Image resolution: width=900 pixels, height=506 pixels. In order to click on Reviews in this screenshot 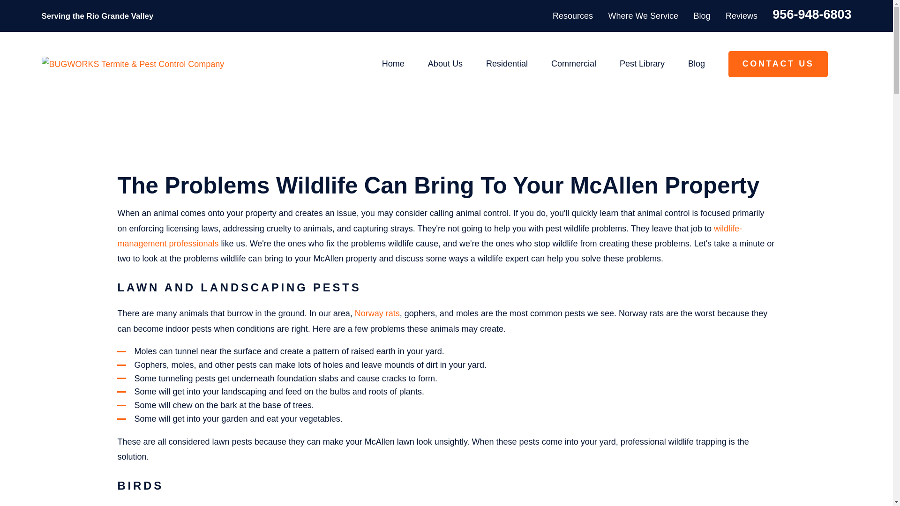, I will do `click(742, 16)`.